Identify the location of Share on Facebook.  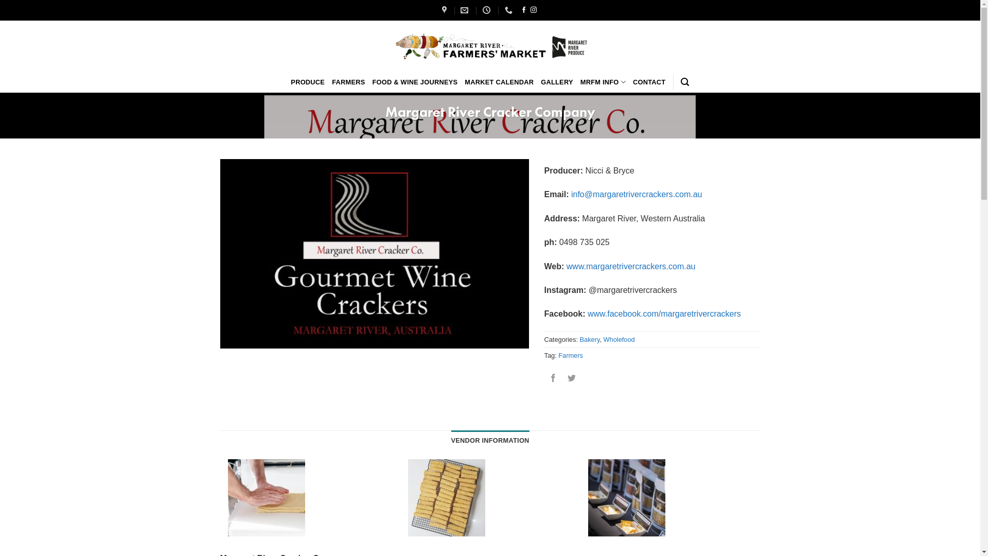
(554, 379).